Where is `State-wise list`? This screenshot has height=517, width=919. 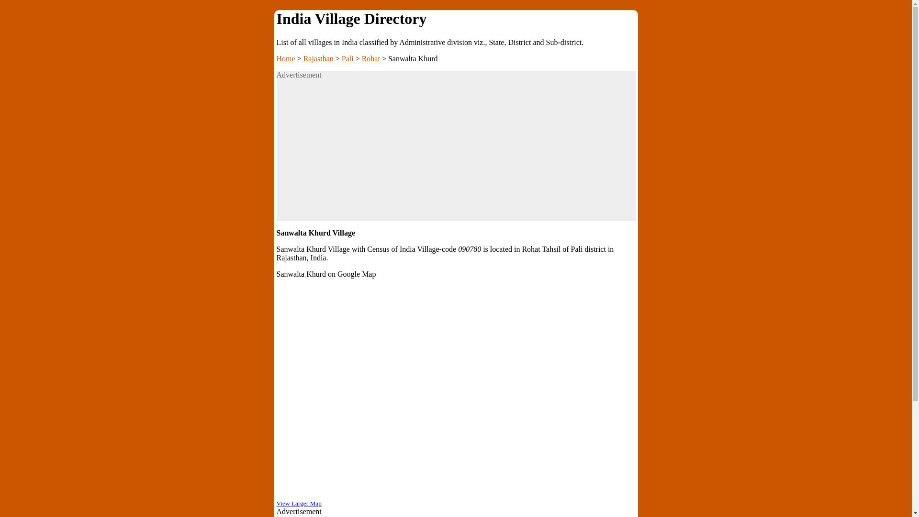 State-wise list is located at coordinates (318, 58).